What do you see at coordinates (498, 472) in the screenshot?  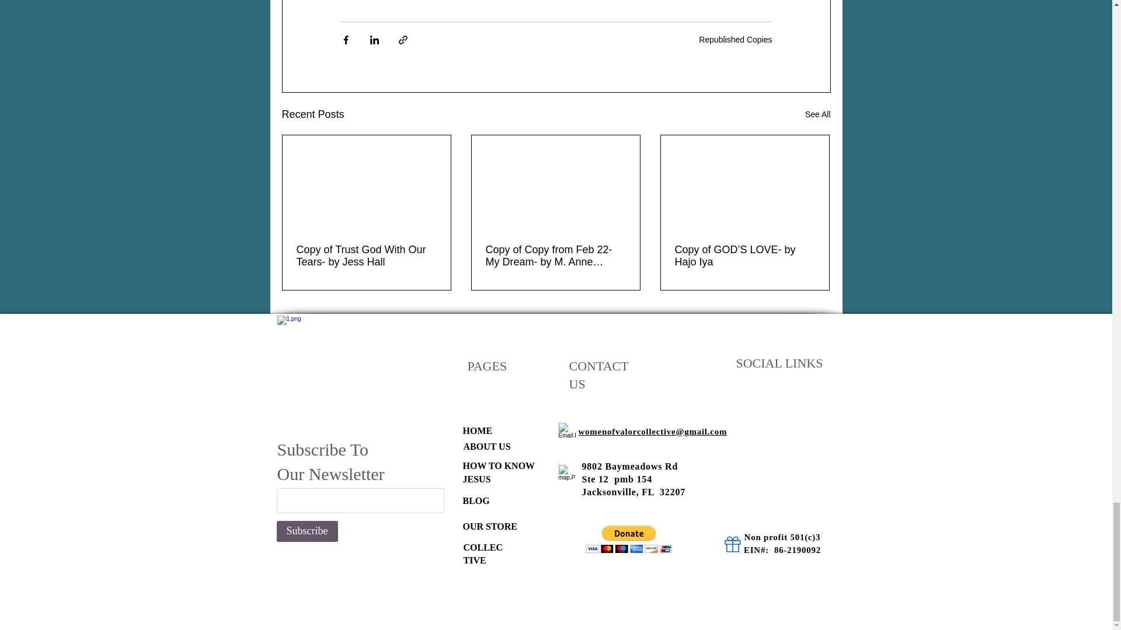 I see `HOW TO KNOW JESUS` at bounding box center [498, 472].